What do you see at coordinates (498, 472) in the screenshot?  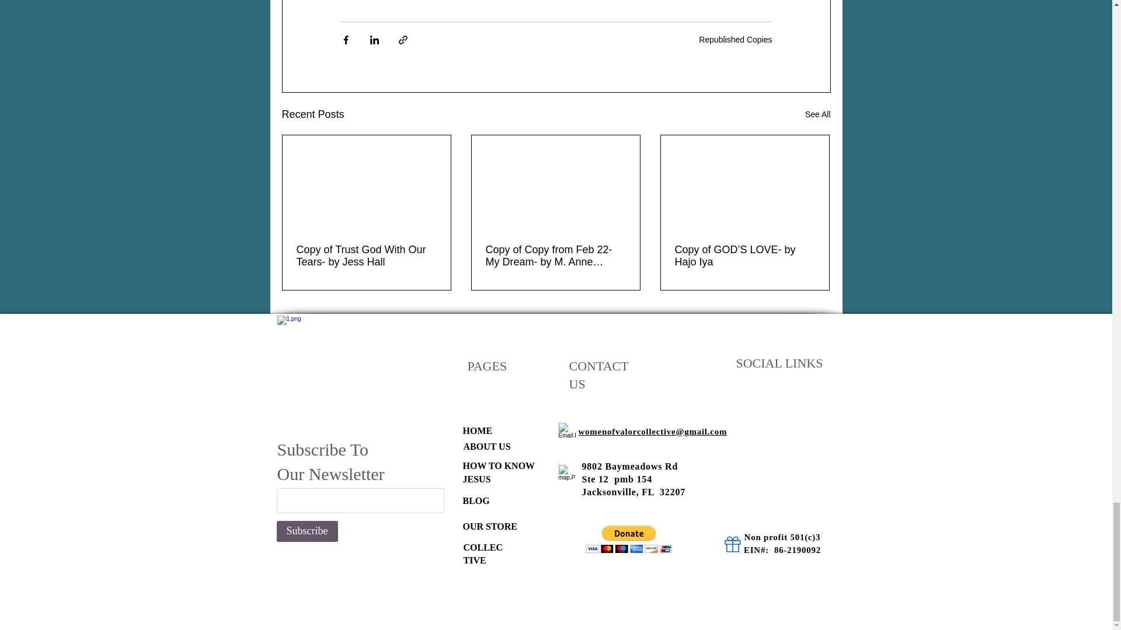 I see `HOW TO KNOW JESUS` at bounding box center [498, 472].